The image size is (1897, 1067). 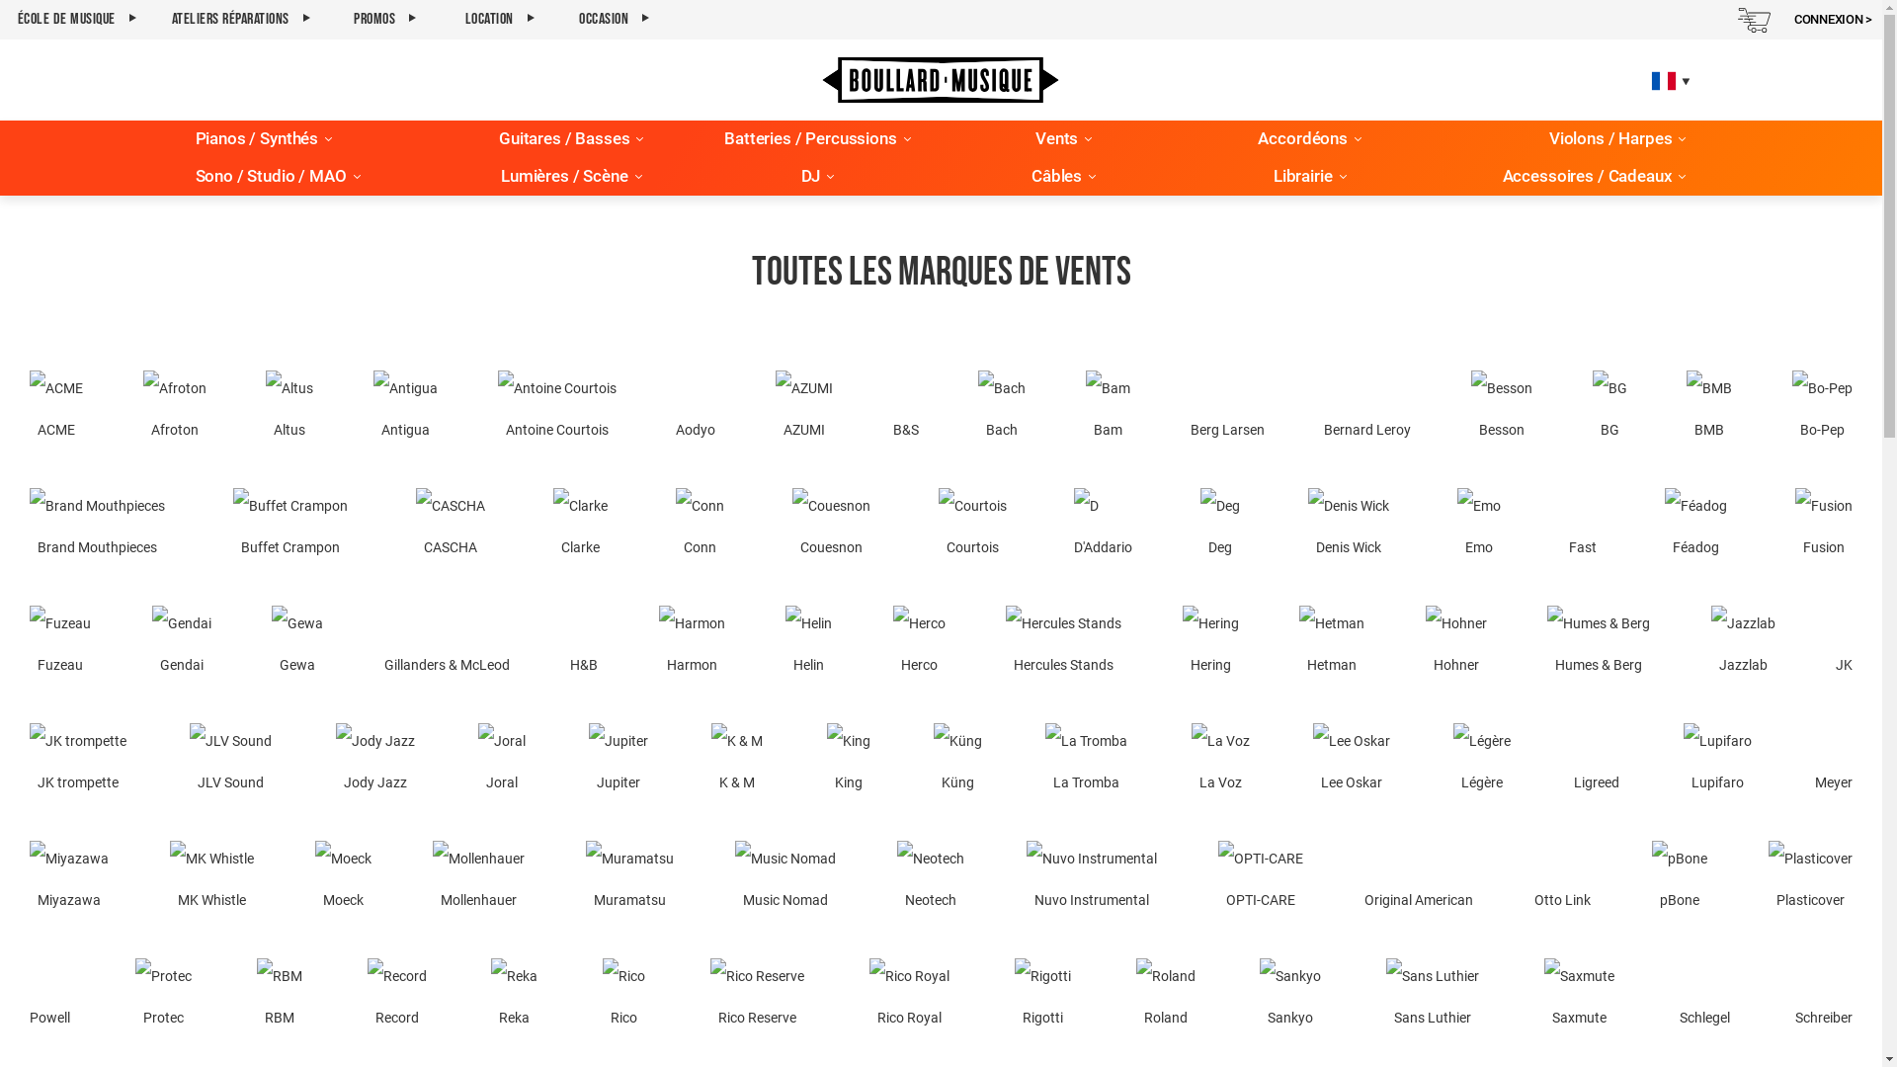 What do you see at coordinates (785, 879) in the screenshot?
I see `Music Nomad` at bounding box center [785, 879].